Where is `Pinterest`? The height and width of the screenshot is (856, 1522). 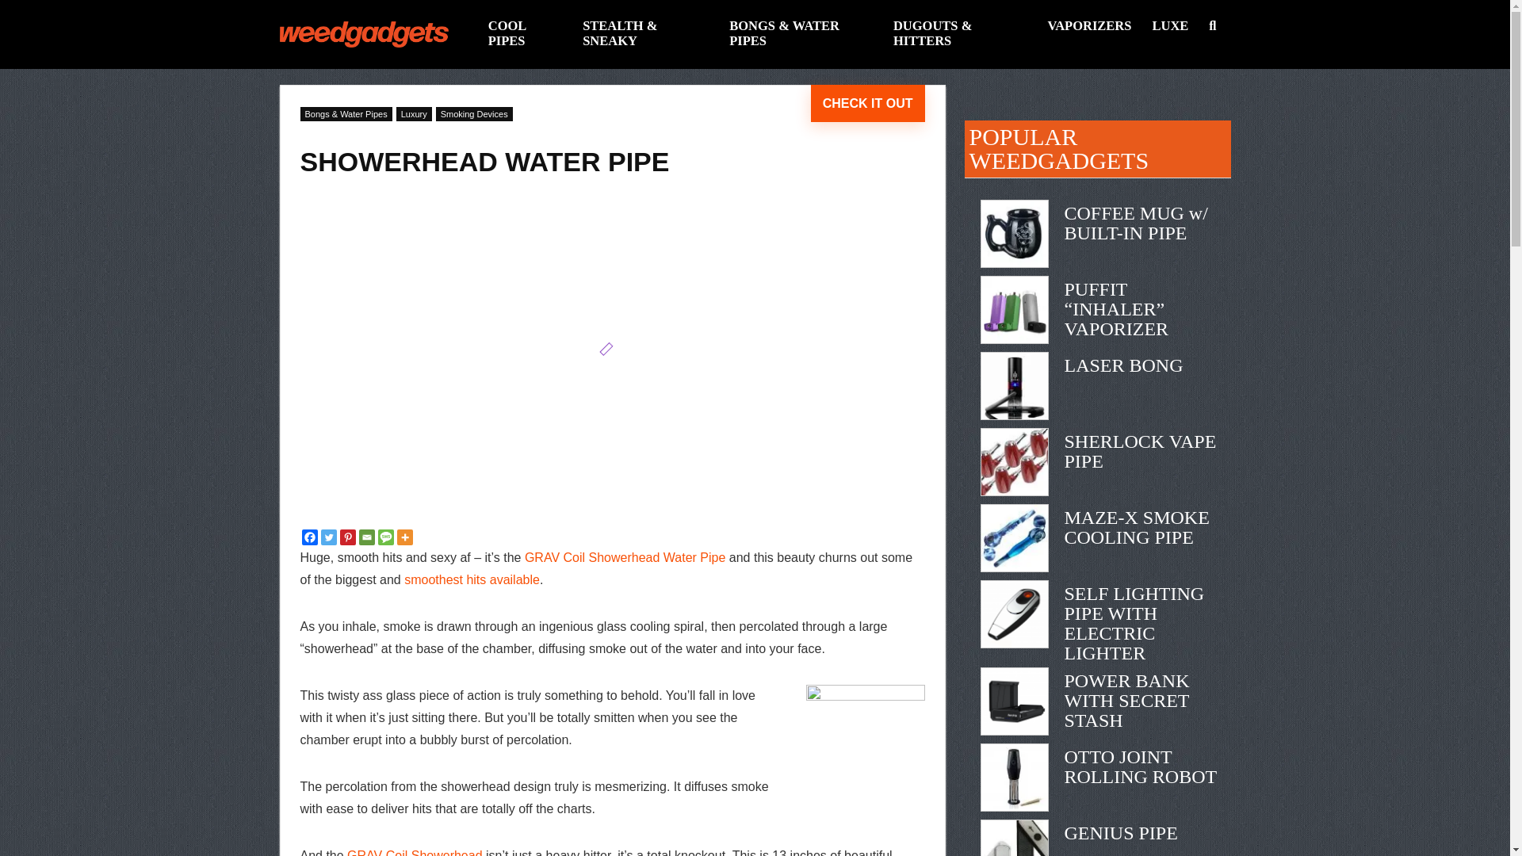 Pinterest is located at coordinates (347, 537).